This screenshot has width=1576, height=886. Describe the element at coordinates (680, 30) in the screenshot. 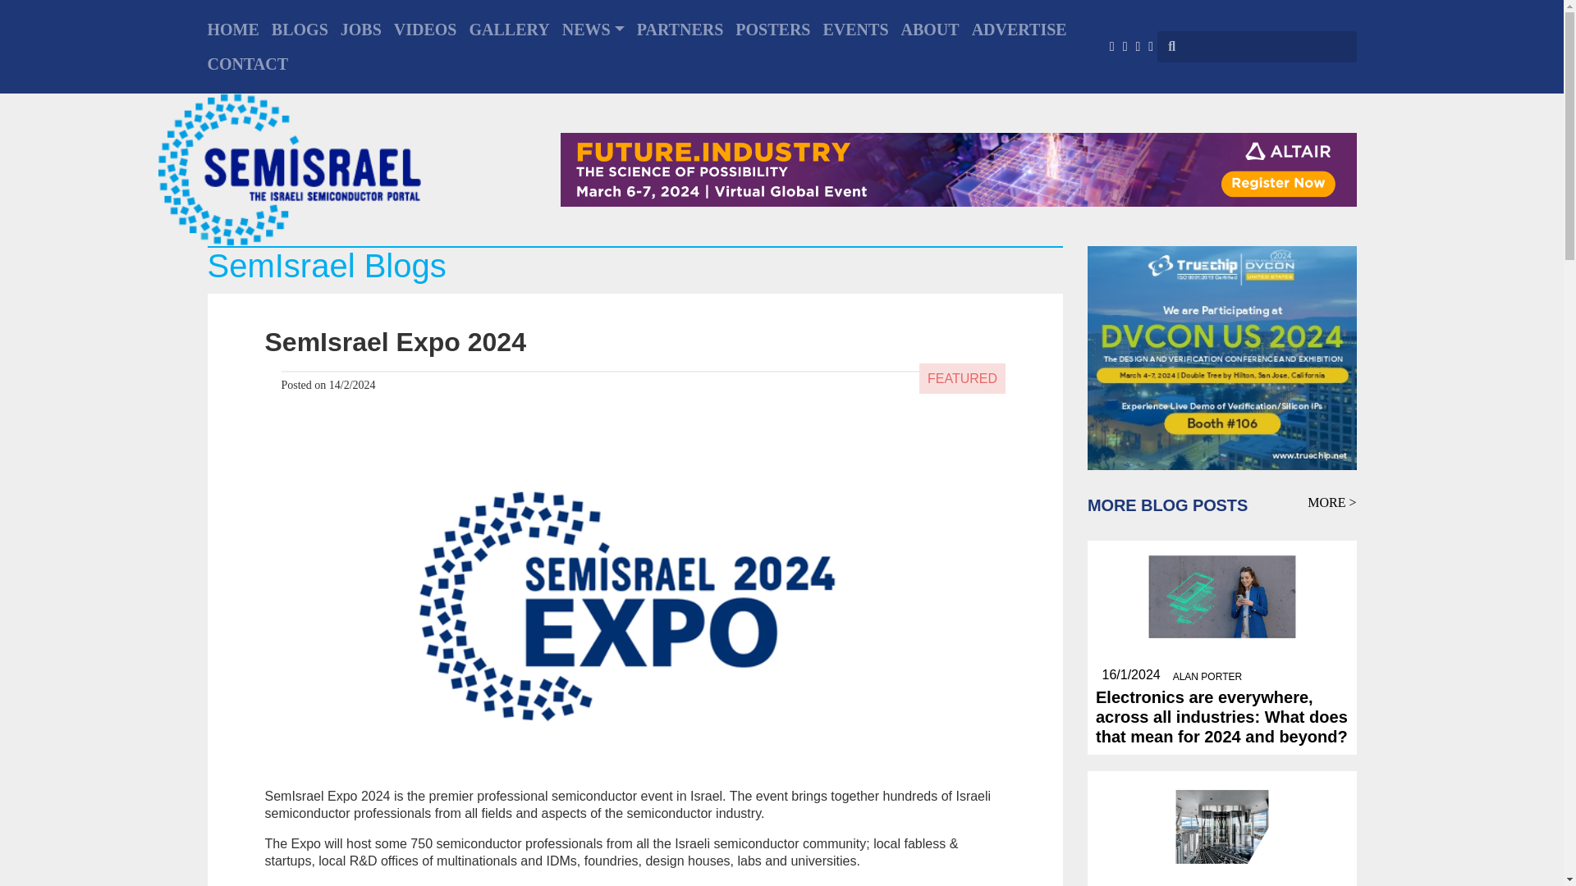

I see `PARTNERS` at that location.